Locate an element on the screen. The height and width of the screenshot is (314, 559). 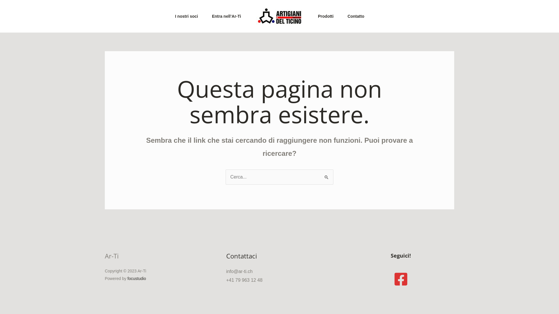
Cerca is located at coordinates (327, 175).